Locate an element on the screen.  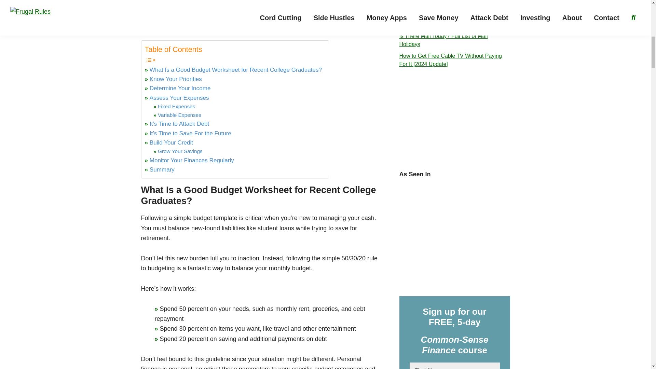
Summary is located at coordinates (162, 169).